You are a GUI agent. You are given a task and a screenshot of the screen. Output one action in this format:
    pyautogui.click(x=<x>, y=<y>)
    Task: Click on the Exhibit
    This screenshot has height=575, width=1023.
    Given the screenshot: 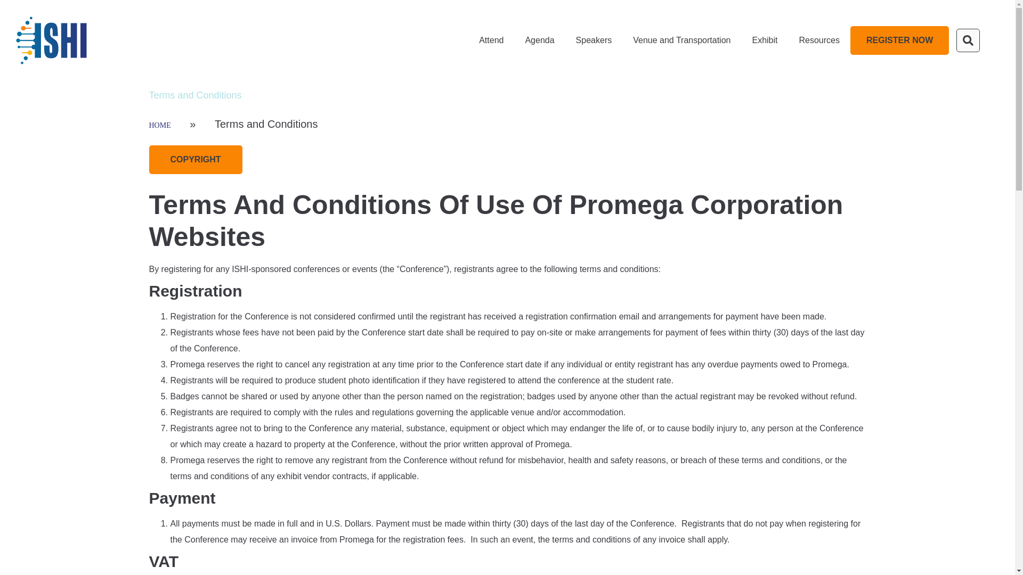 What is the action you would take?
    pyautogui.click(x=764, y=40)
    